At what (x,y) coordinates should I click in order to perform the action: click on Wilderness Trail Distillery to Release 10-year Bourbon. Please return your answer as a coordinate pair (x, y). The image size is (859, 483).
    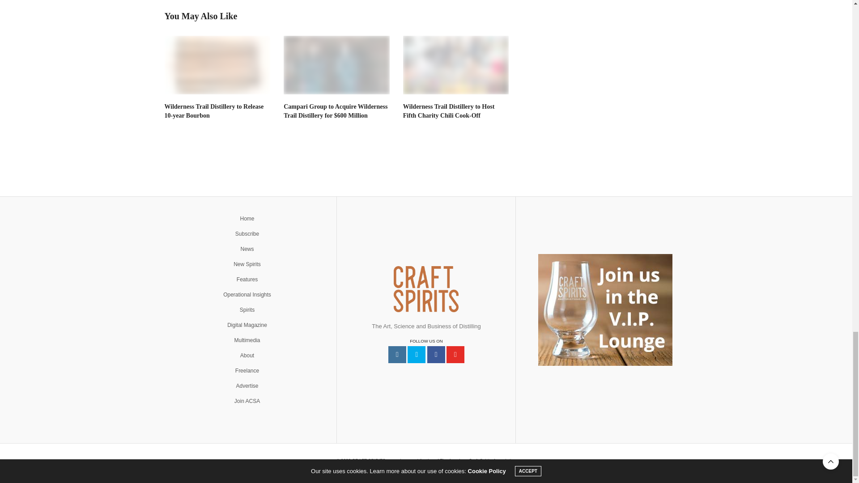
    Looking at the image, I should click on (214, 111).